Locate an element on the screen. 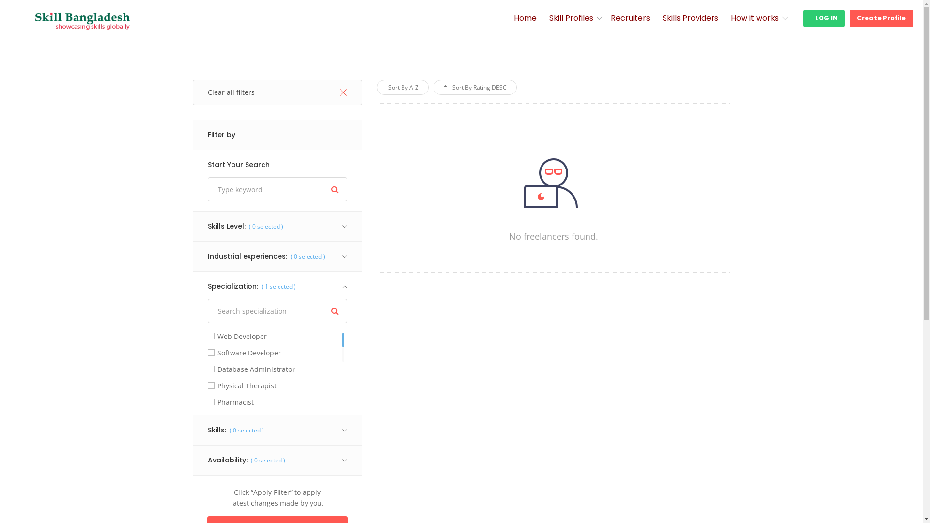  Create Profile is located at coordinates (882, 18).